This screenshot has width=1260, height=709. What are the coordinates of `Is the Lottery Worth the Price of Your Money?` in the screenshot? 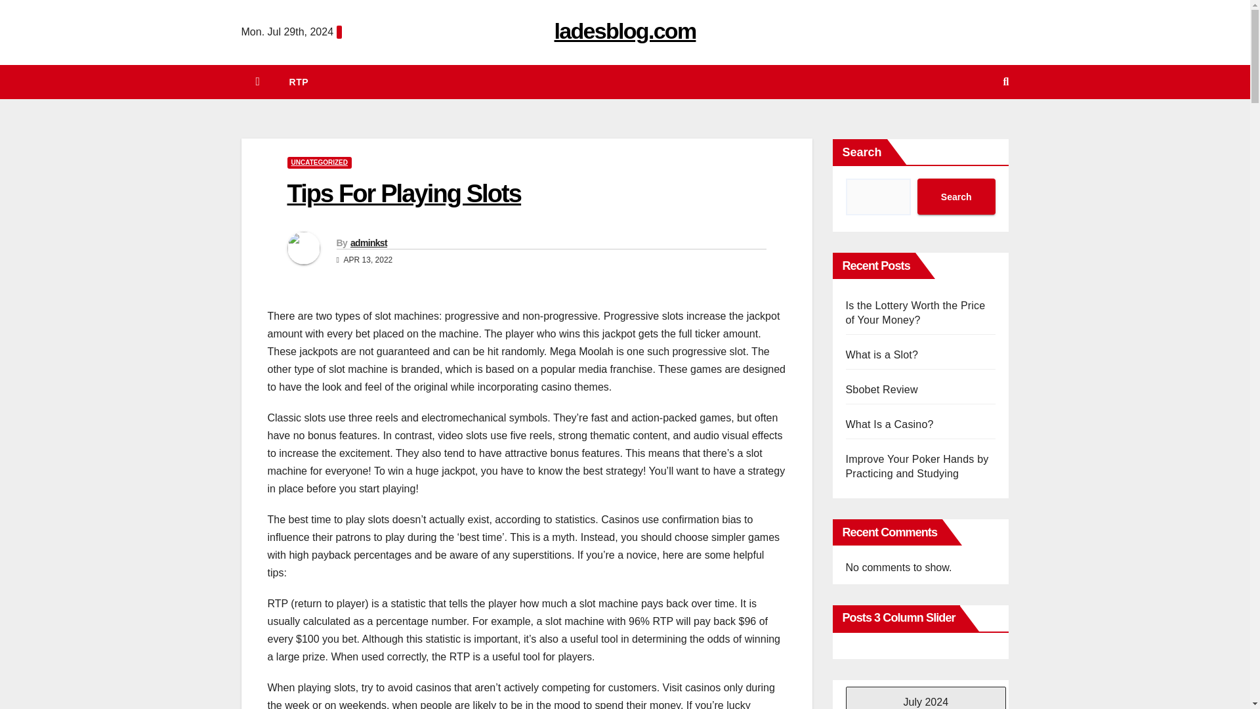 It's located at (915, 312).